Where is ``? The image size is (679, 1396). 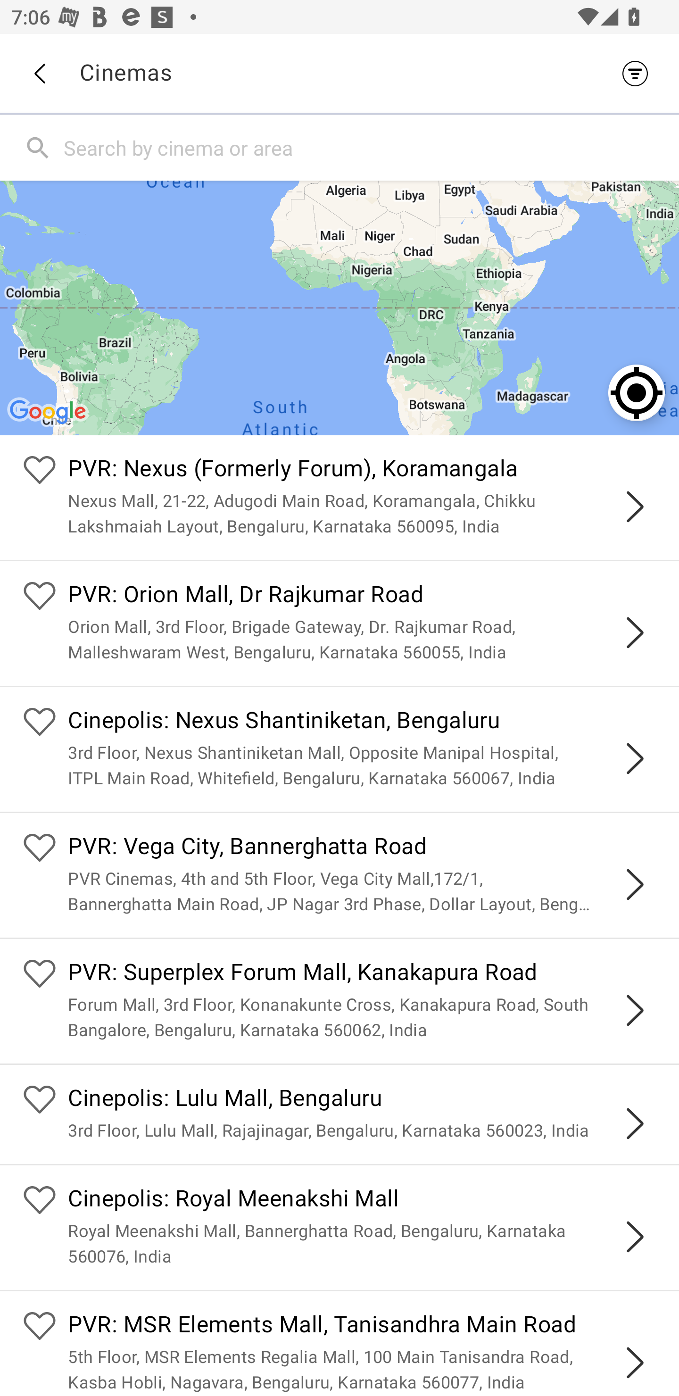  is located at coordinates (635, 1123).